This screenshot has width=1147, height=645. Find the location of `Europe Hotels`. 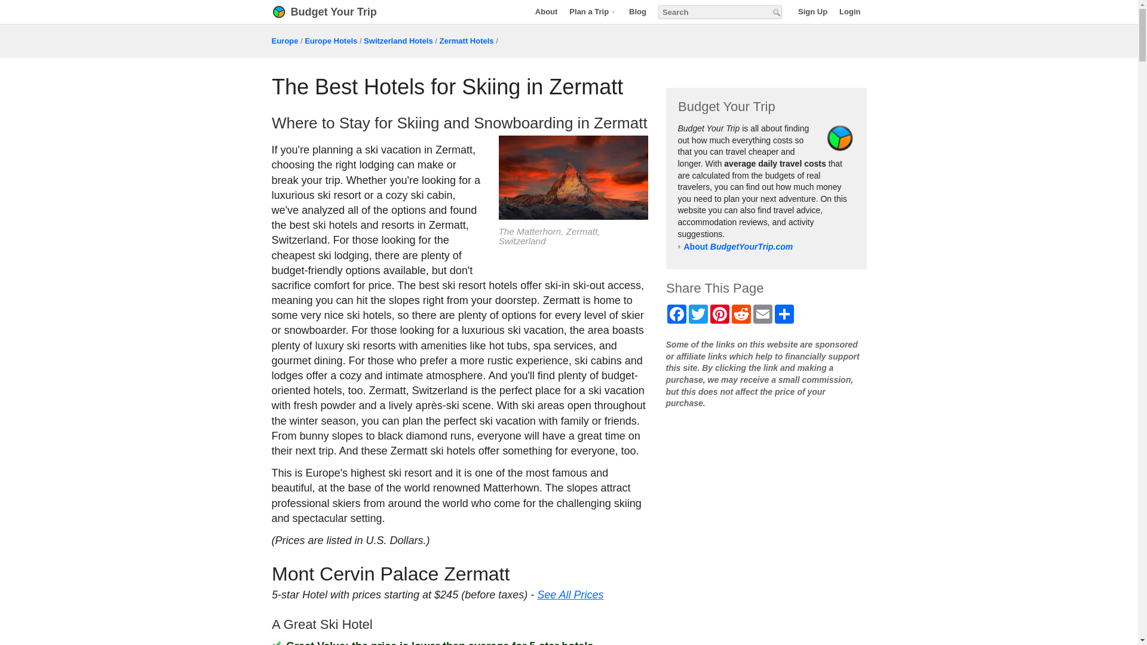

Europe Hotels is located at coordinates (331, 41).